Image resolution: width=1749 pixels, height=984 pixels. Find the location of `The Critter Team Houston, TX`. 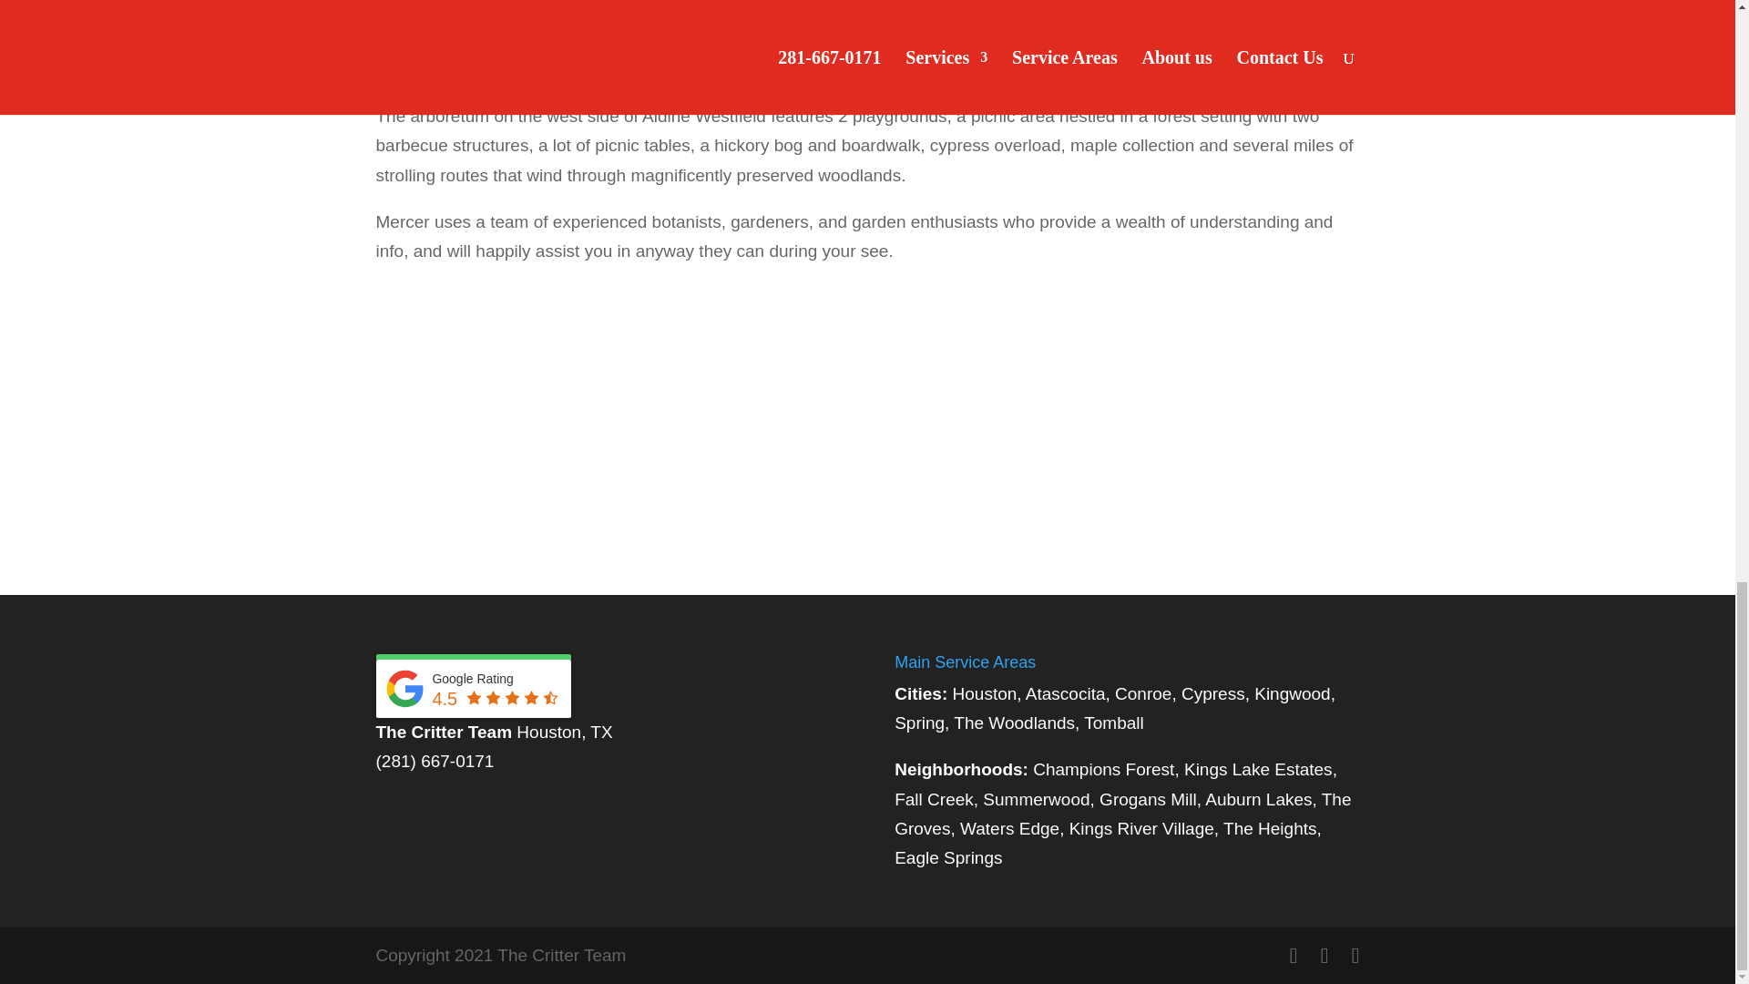

The Critter Team Houston, TX is located at coordinates (494, 732).